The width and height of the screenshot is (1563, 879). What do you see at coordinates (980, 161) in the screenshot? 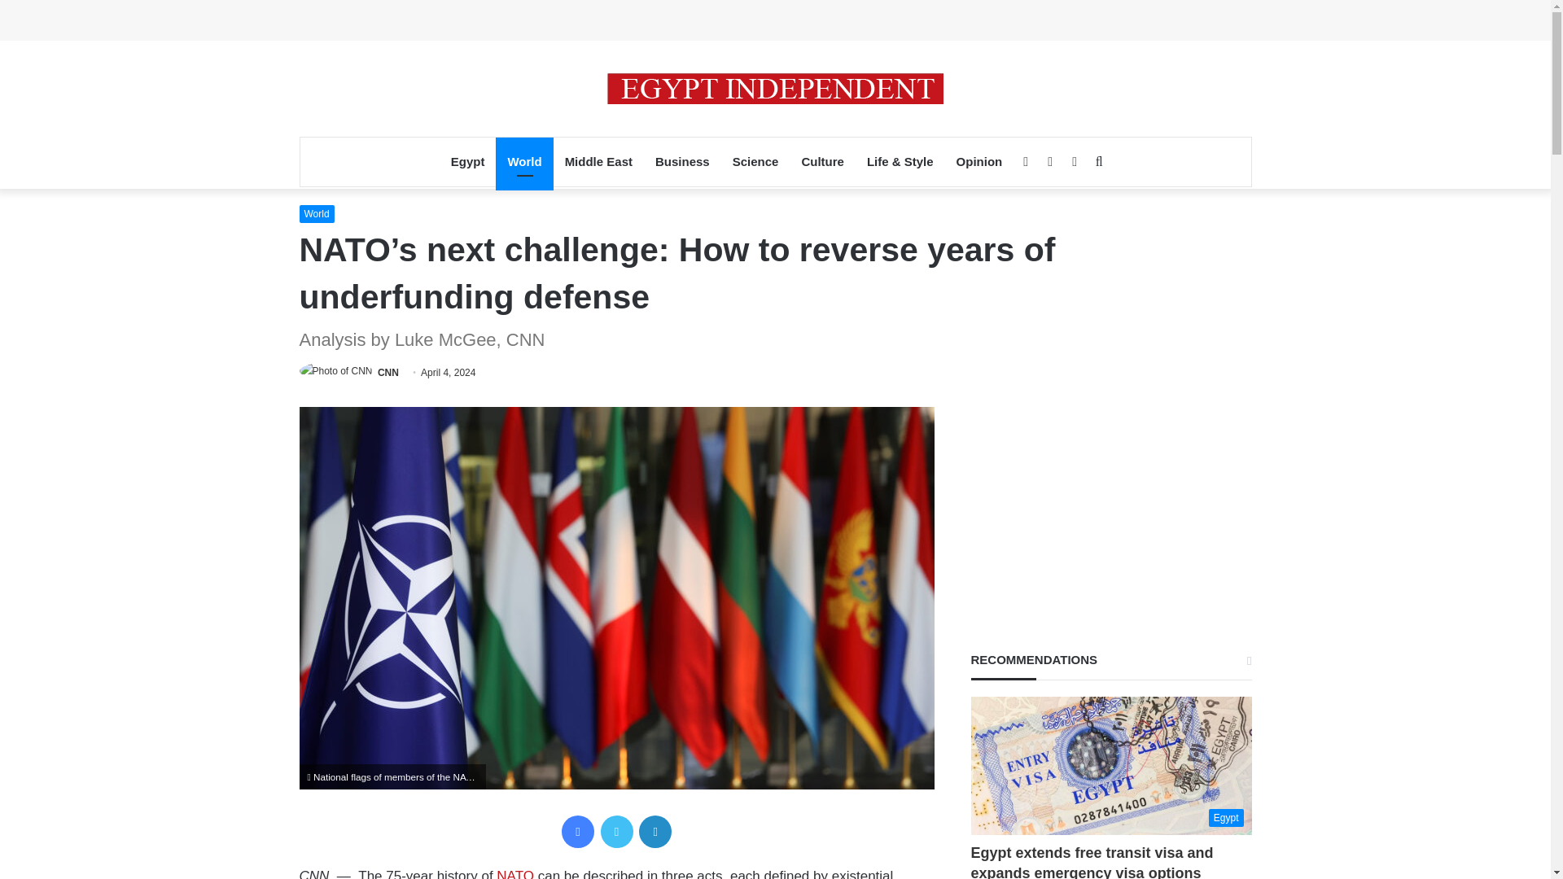
I see `Opinion` at bounding box center [980, 161].